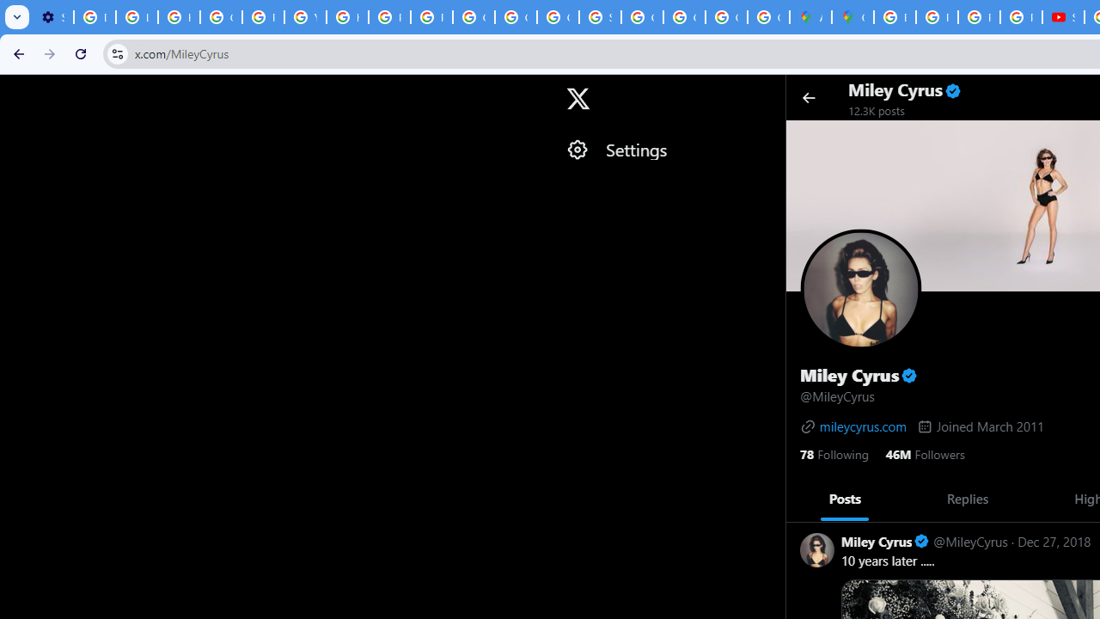  Describe the element at coordinates (15, 90) in the screenshot. I see `Skip to home timeline` at that location.